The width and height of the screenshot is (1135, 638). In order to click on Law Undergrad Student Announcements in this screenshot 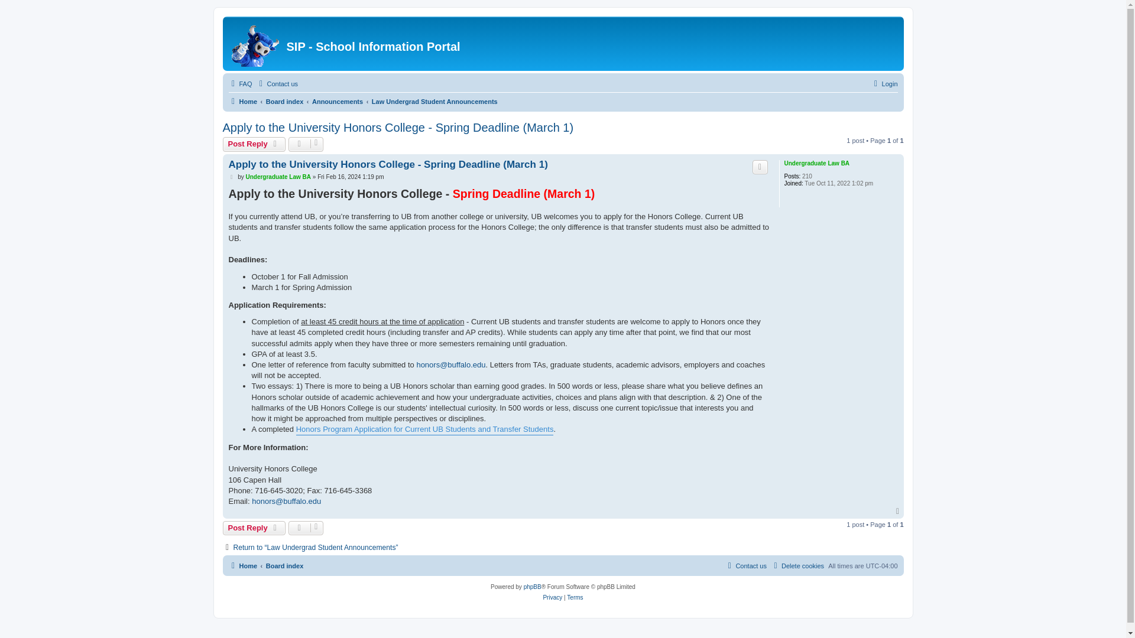, I will do `click(435, 101)`.